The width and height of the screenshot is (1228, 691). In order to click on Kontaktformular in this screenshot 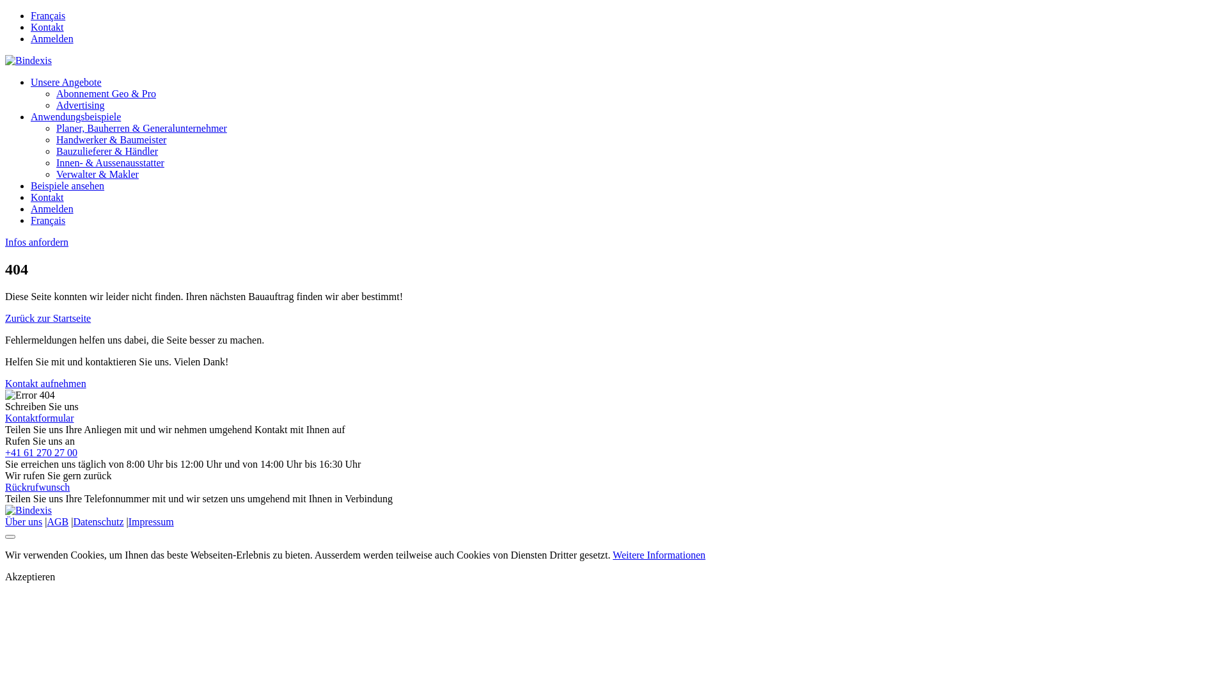, I will do `click(40, 418)`.